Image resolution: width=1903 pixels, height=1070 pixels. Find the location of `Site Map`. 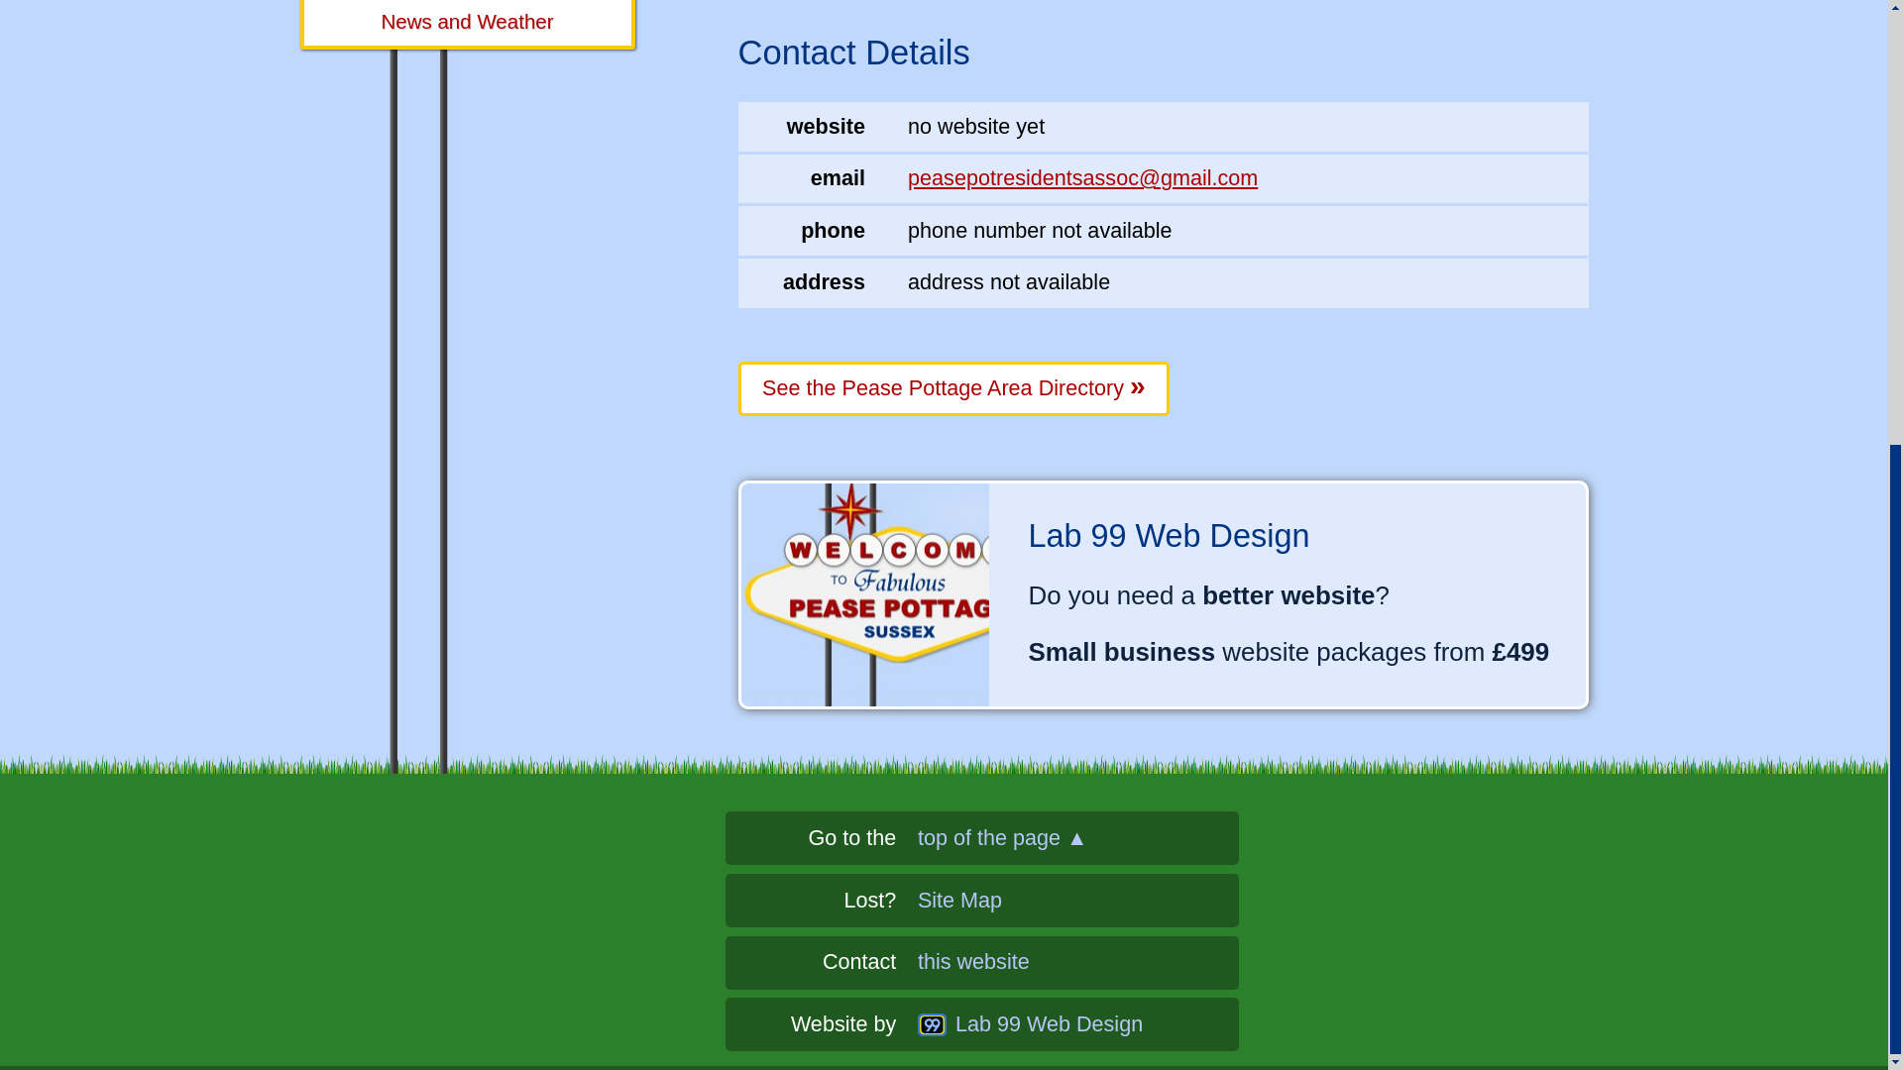

Site Map is located at coordinates (1077, 900).